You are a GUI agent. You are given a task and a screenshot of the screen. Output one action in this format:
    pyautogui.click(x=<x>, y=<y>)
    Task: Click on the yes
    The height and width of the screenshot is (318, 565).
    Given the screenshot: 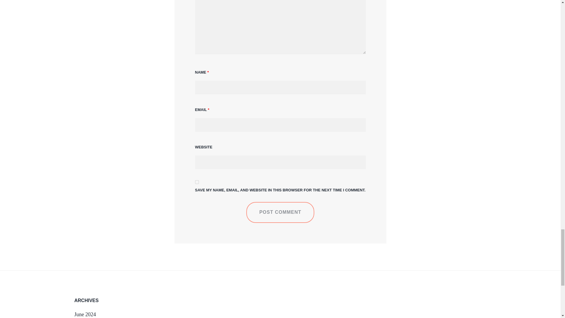 What is the action you would take?
    pyautogui.click(x=197, y=182)
    